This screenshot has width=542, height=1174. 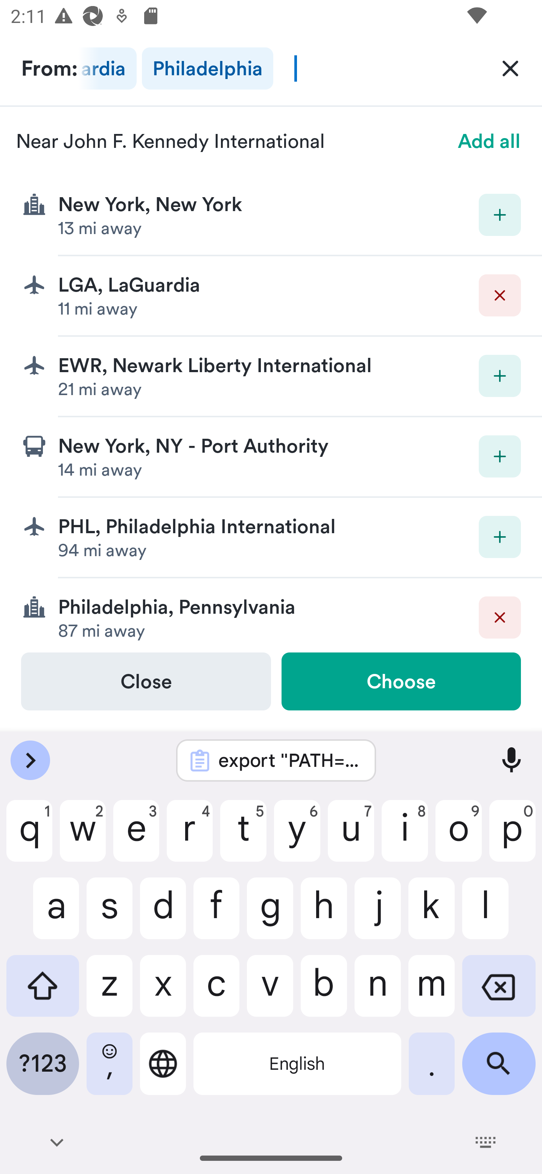 I want to click on LaGuardia, so click(x=107, y=68).